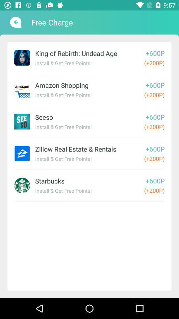 The height and width of the screenshot is (319, 179). What do you see at coordinates (15, 22) in the screenshot?
I see `go back` at bounding box center [15, 22].